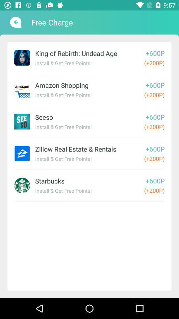 The height and width of the screenshot is (319, 179). What do you see at coordinates (15, 22) in the screenshot?
I see `go back` at bounding box center [15, 22].